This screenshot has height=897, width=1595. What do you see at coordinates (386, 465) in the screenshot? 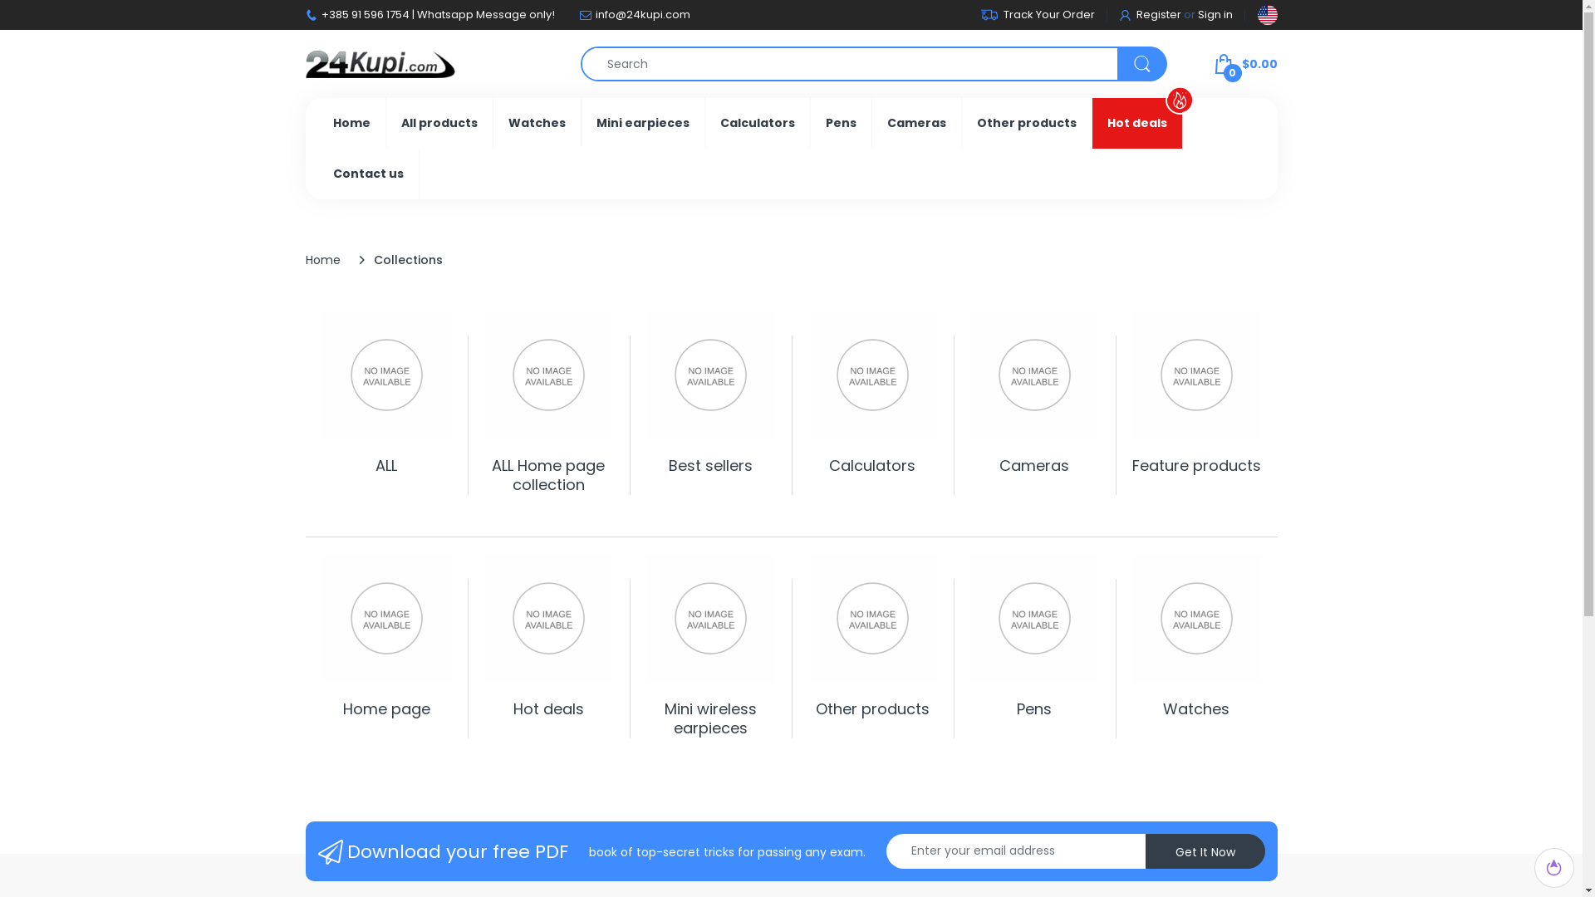
I see `ALL` at bounding box center [386, 465].